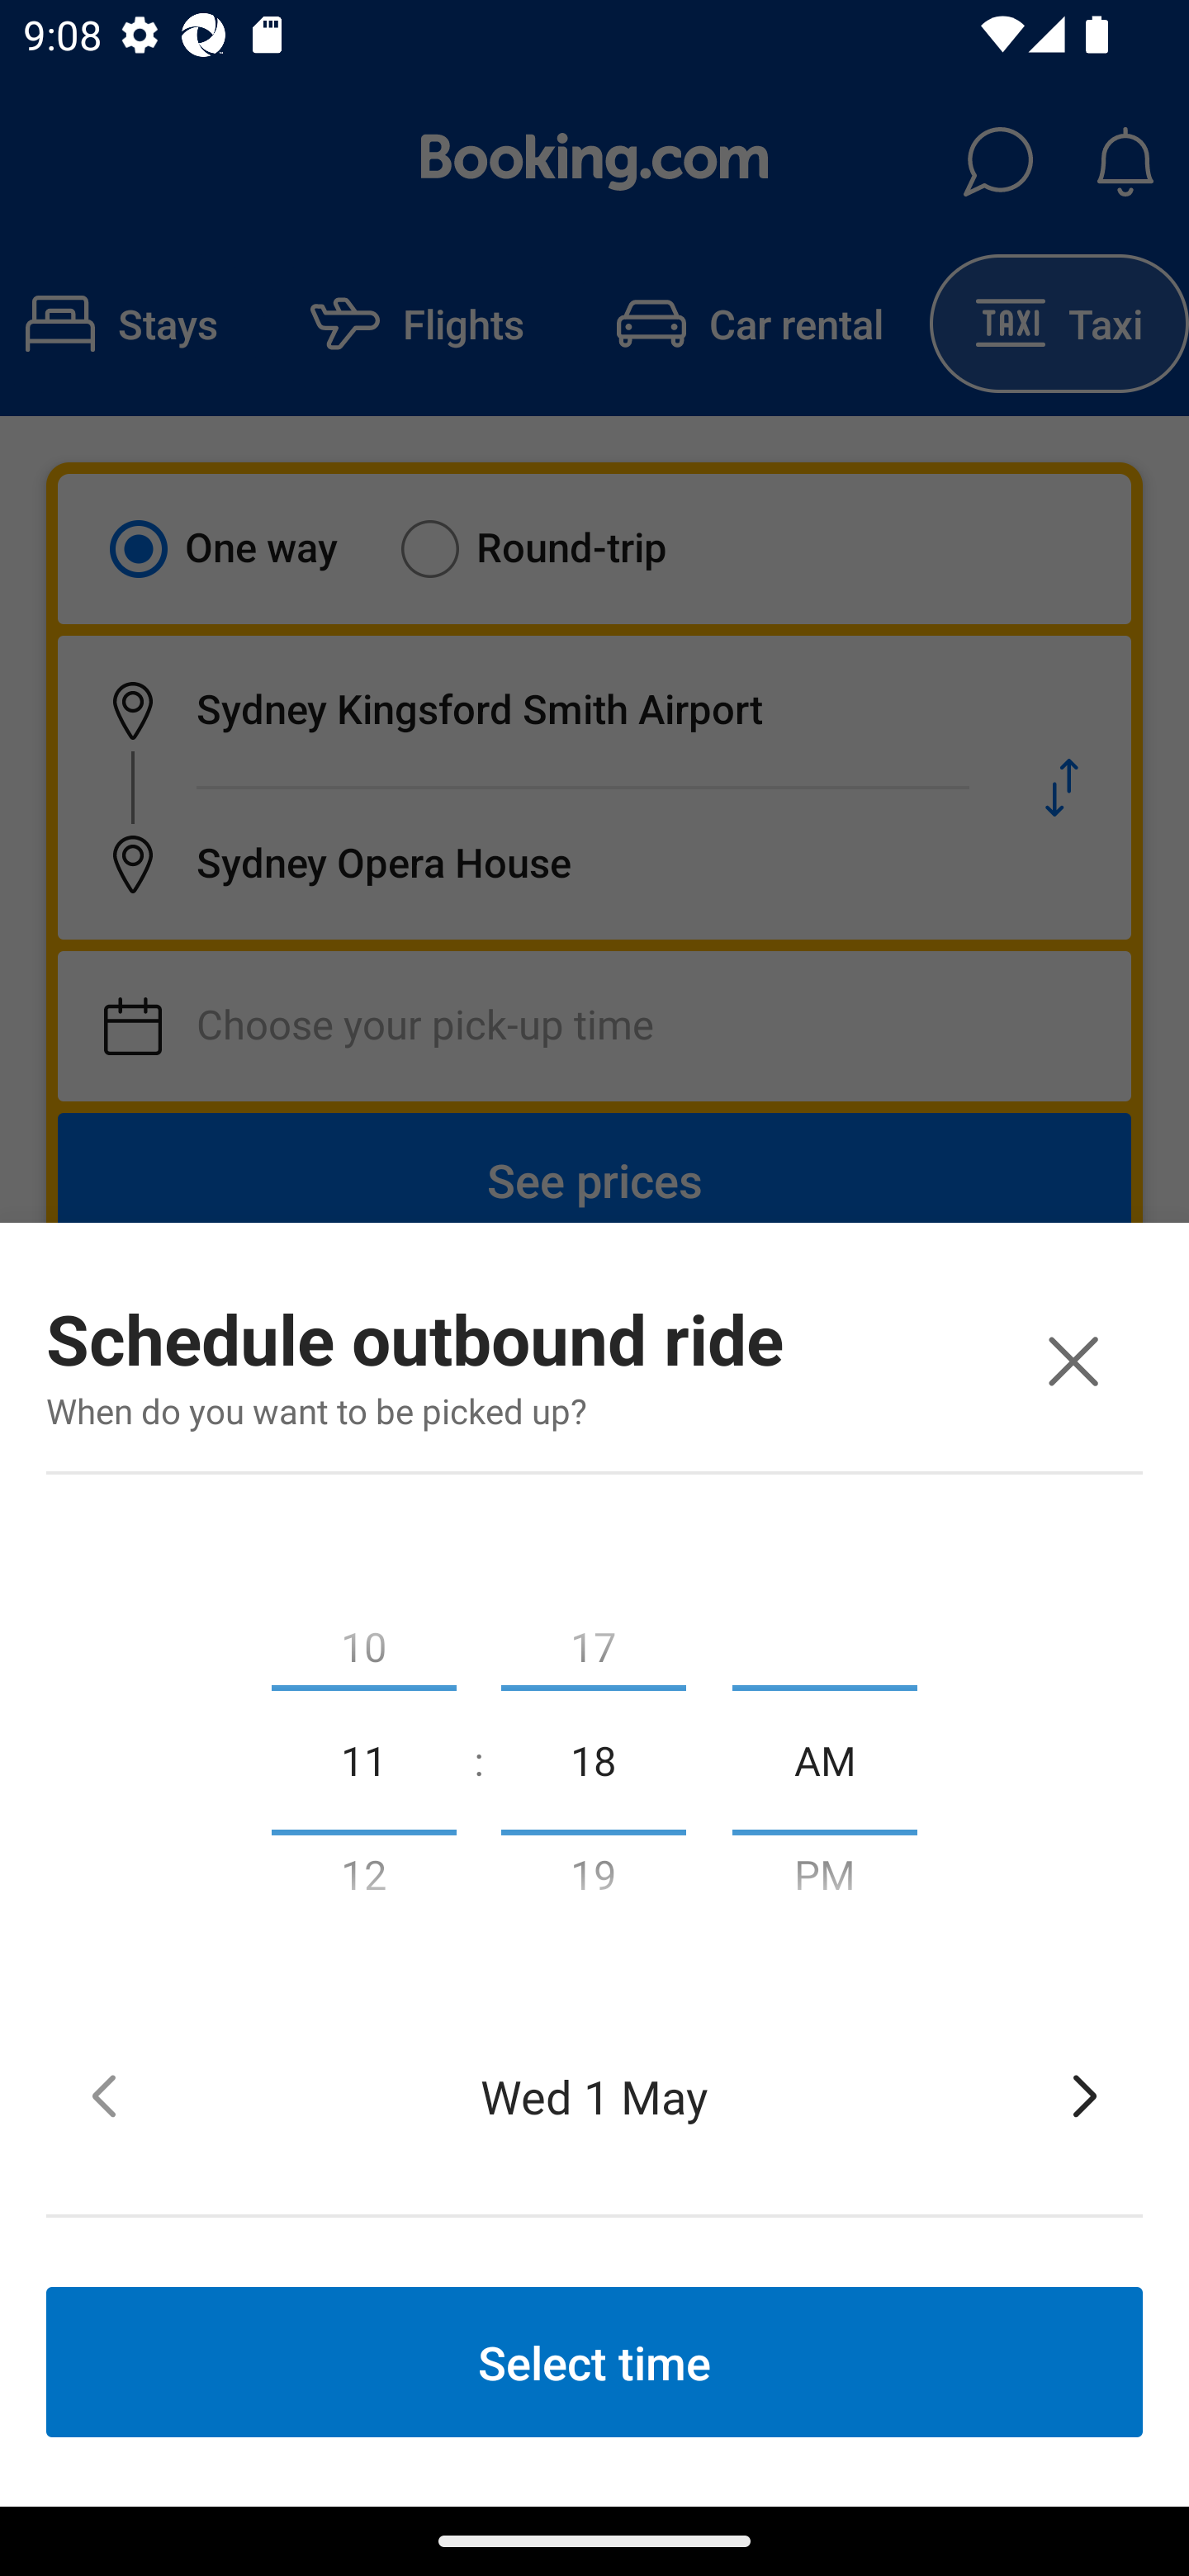 This screenshot has width=1189, height=2576. I want to click on 18, so click(593, 1759).